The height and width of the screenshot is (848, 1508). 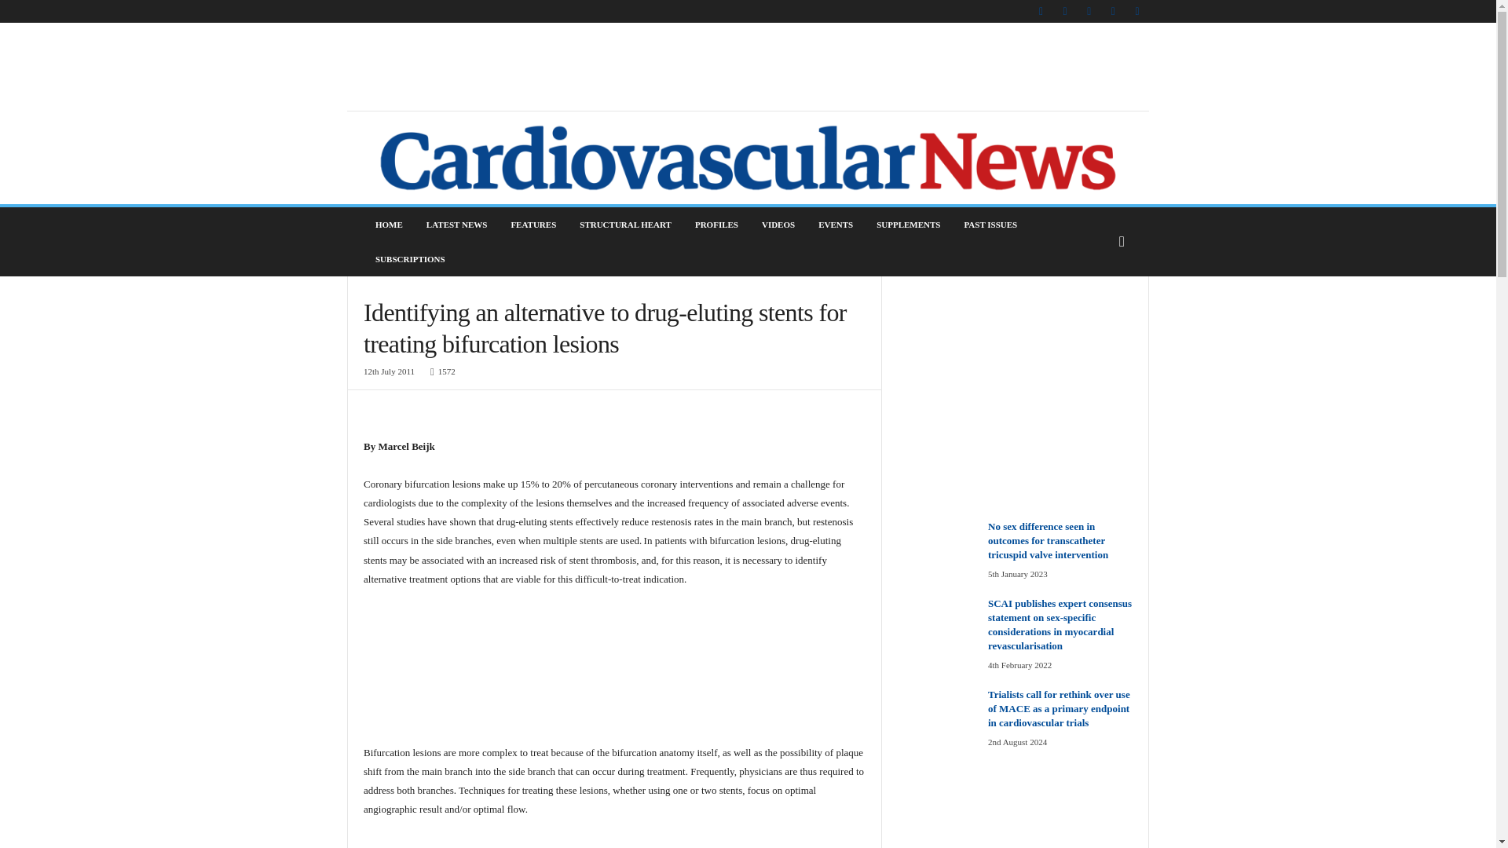 What do you see at coordinates (836, 224) in the screenshot?
I see `EVENTS` at bounding box center [836, 224].